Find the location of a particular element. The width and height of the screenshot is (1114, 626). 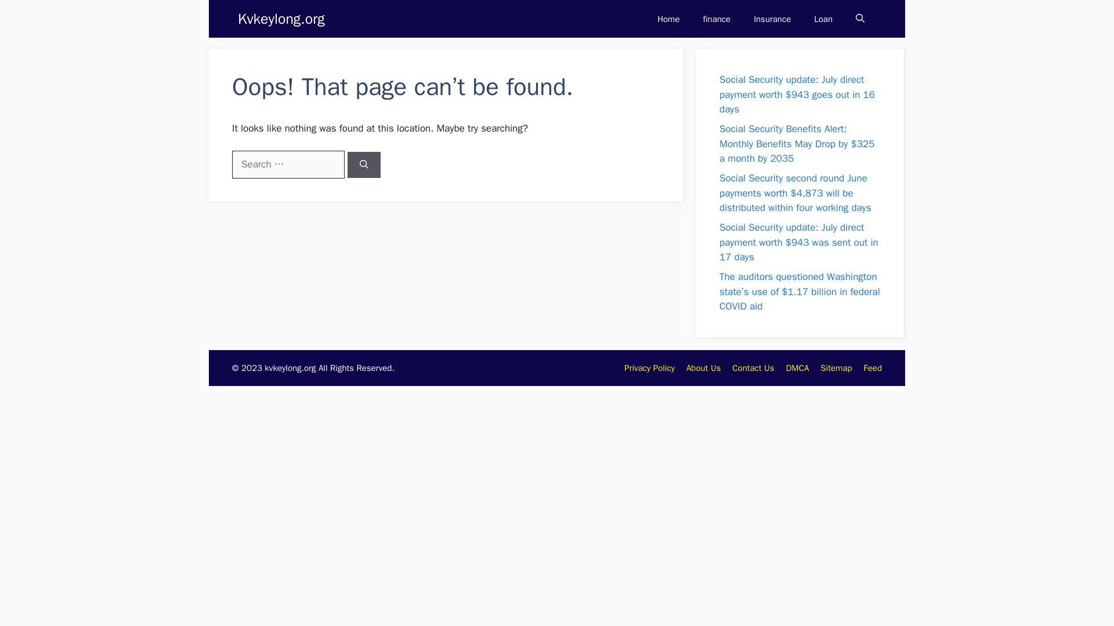

Loan is located at coordinates (823, 19).